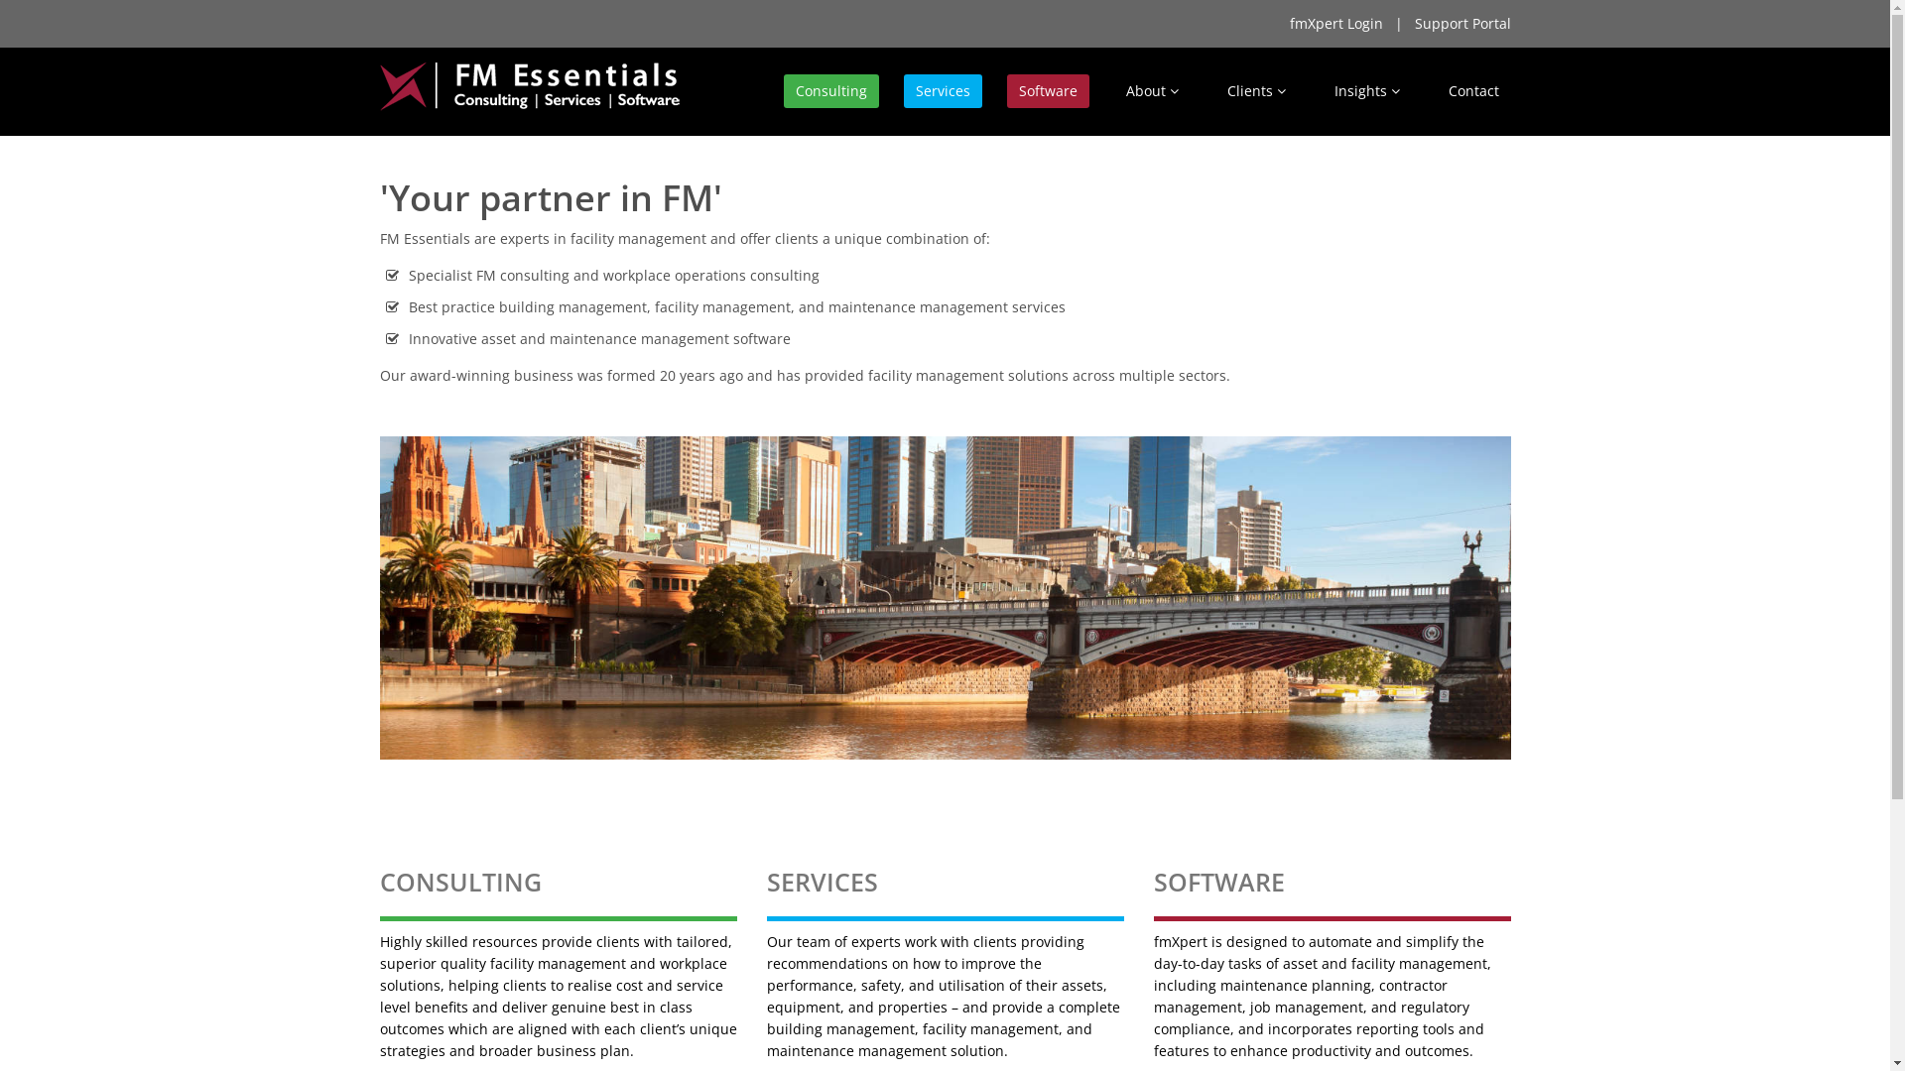 The image size is (1905, 1071). I want to click on Software, so click(1047, 91).